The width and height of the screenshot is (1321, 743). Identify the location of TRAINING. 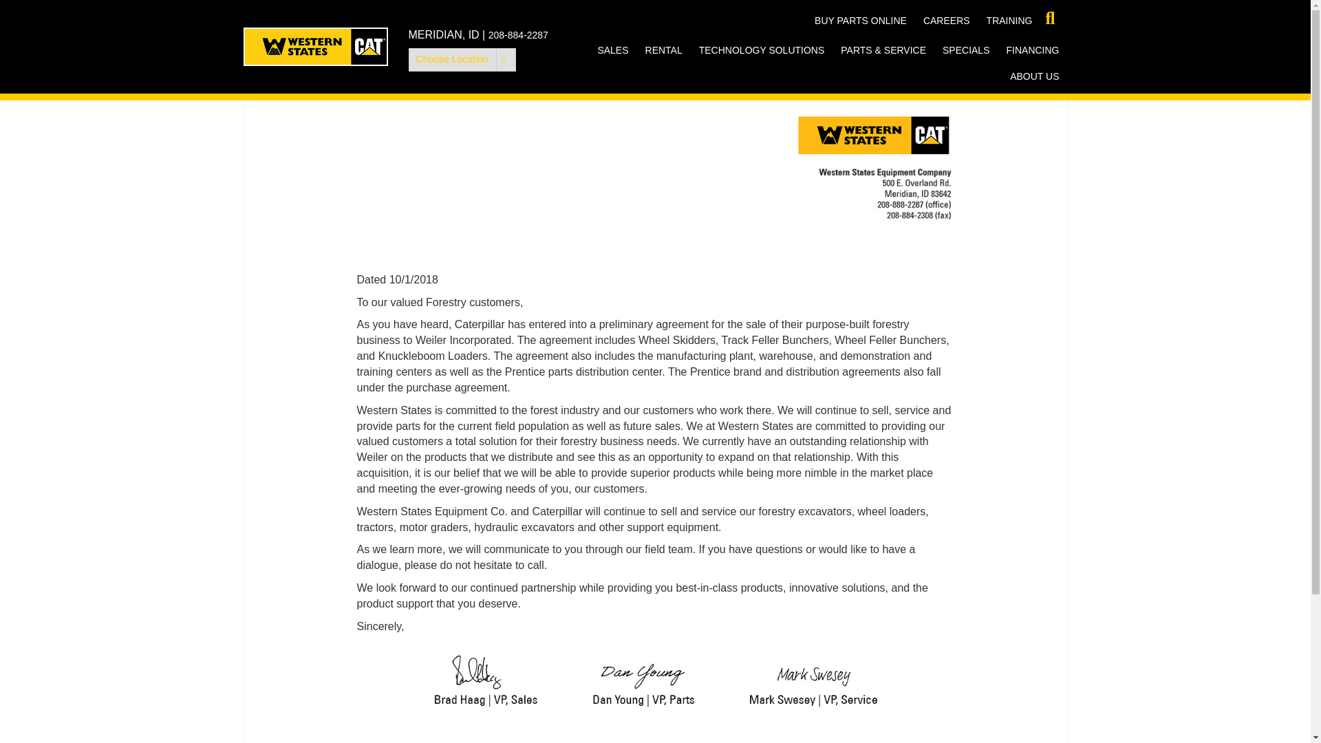
(1009, 20).